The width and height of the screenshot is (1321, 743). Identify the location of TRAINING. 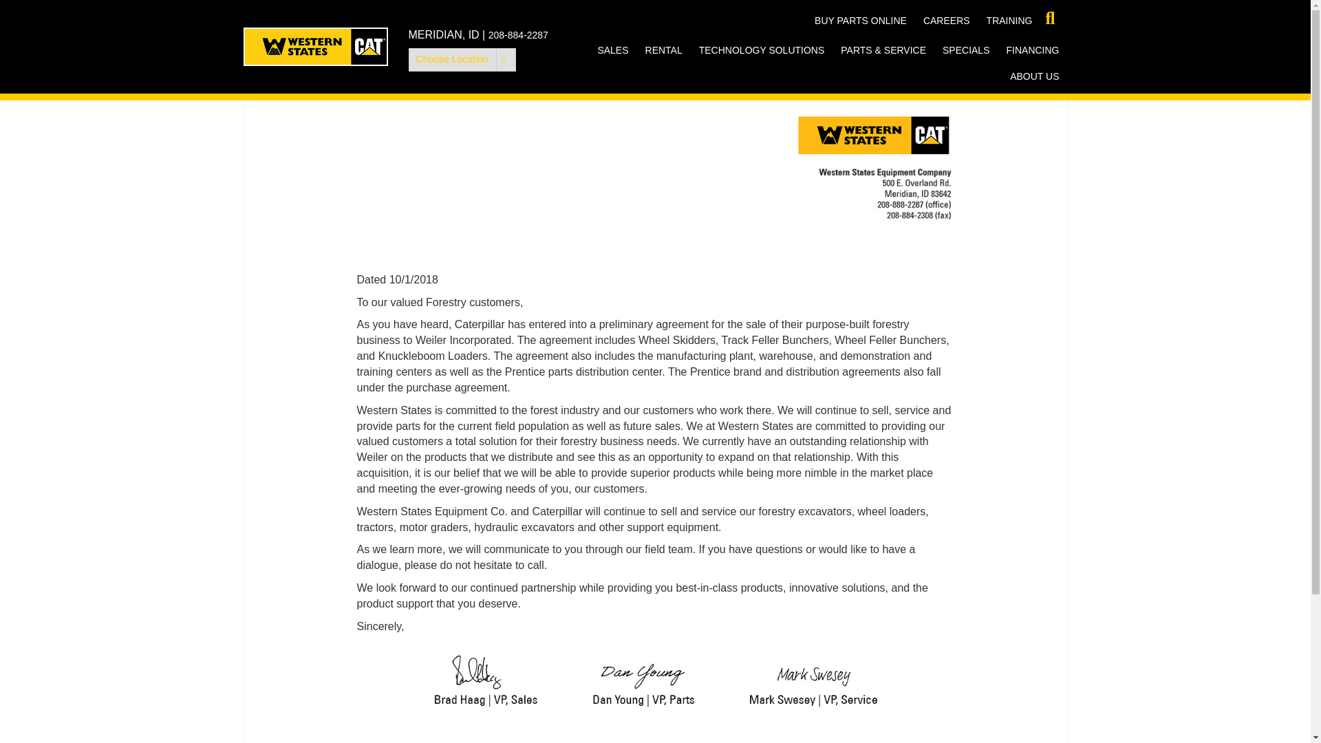
(1009, 20).